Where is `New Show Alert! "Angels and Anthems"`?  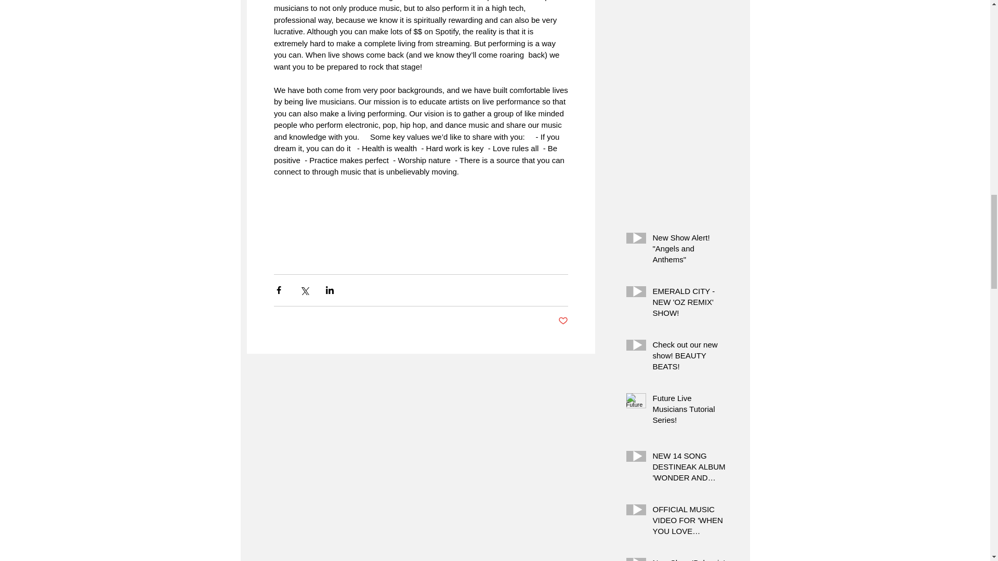
New Show Alert! "Angels and Anthems" is located at coordinates (690, 250).